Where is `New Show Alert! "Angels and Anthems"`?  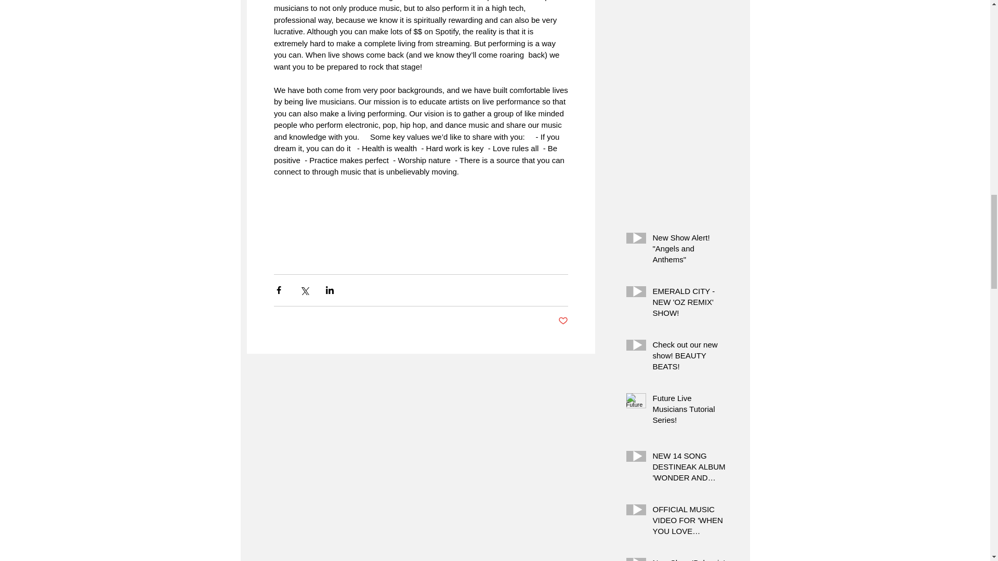
New Show Alert! "Angels and Anthems" is located at coordinates (690, 250).